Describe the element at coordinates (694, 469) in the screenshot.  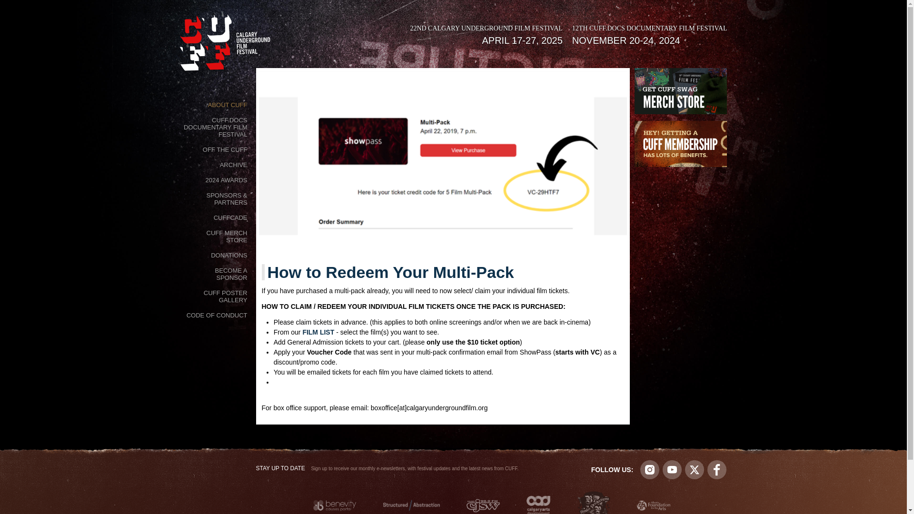
I see `Visit us on Twitter` at that location.